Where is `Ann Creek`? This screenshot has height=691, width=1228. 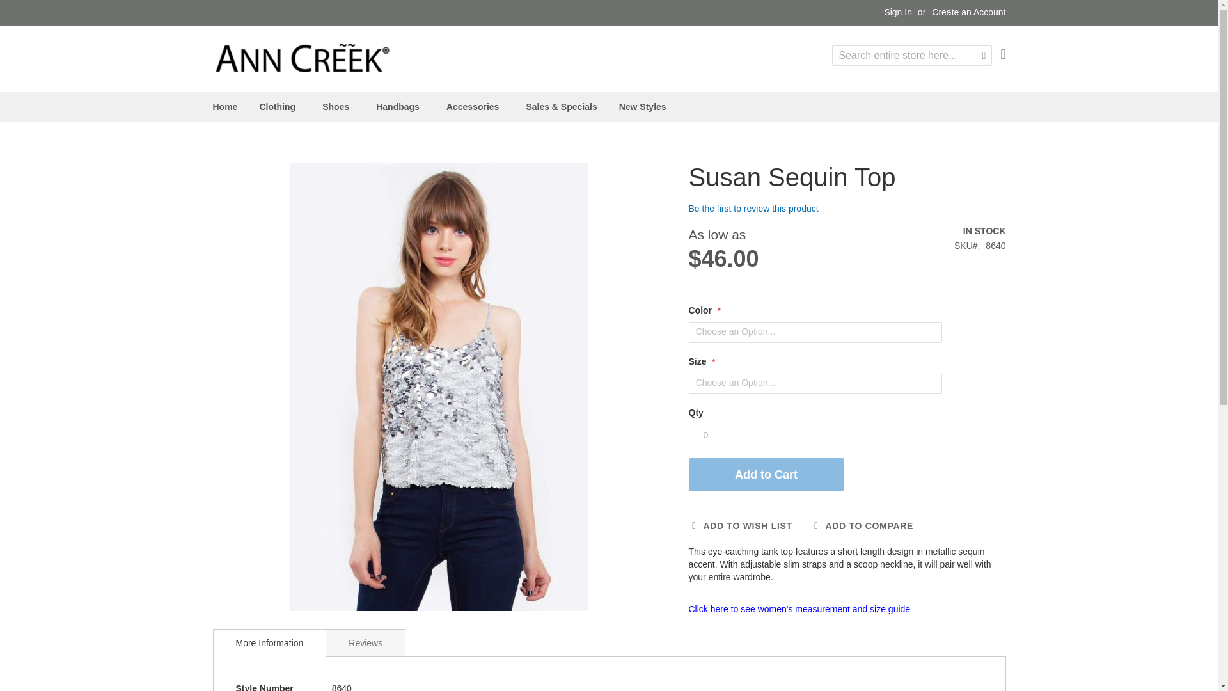
Ann Creek is located at coordinates (302, 58).